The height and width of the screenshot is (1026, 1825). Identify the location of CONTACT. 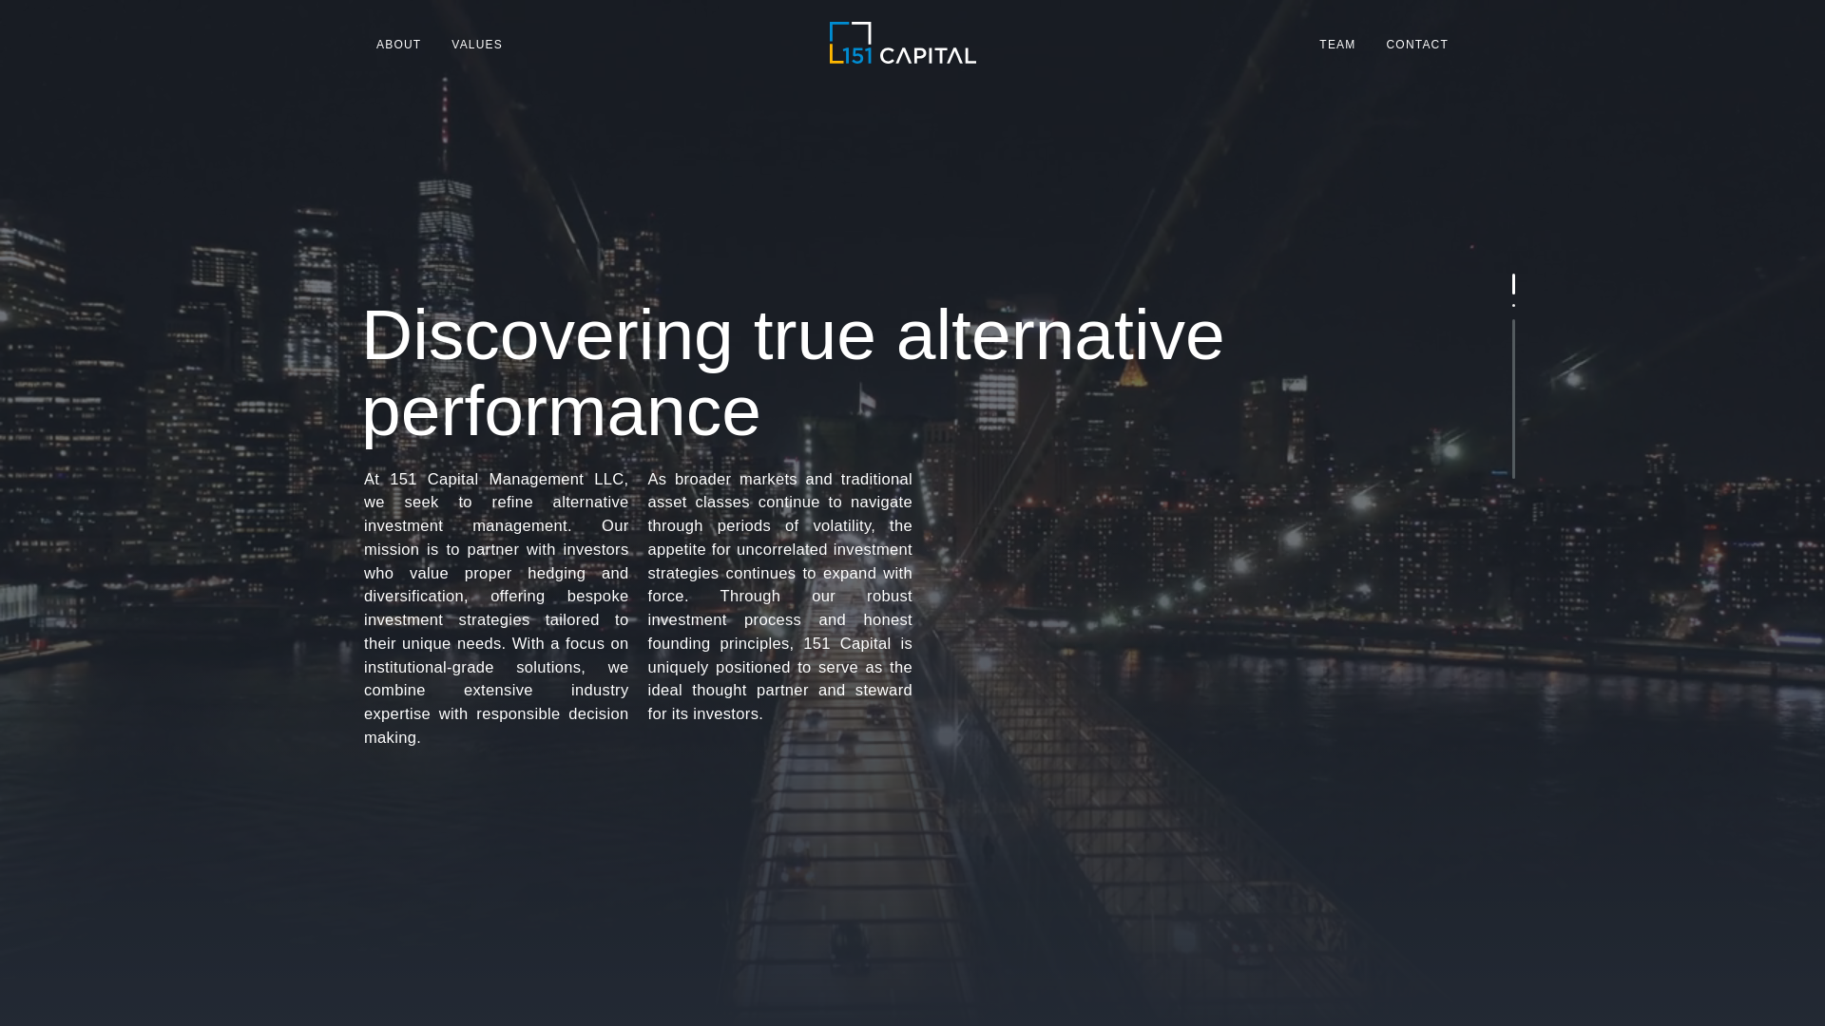
(1417, 43).